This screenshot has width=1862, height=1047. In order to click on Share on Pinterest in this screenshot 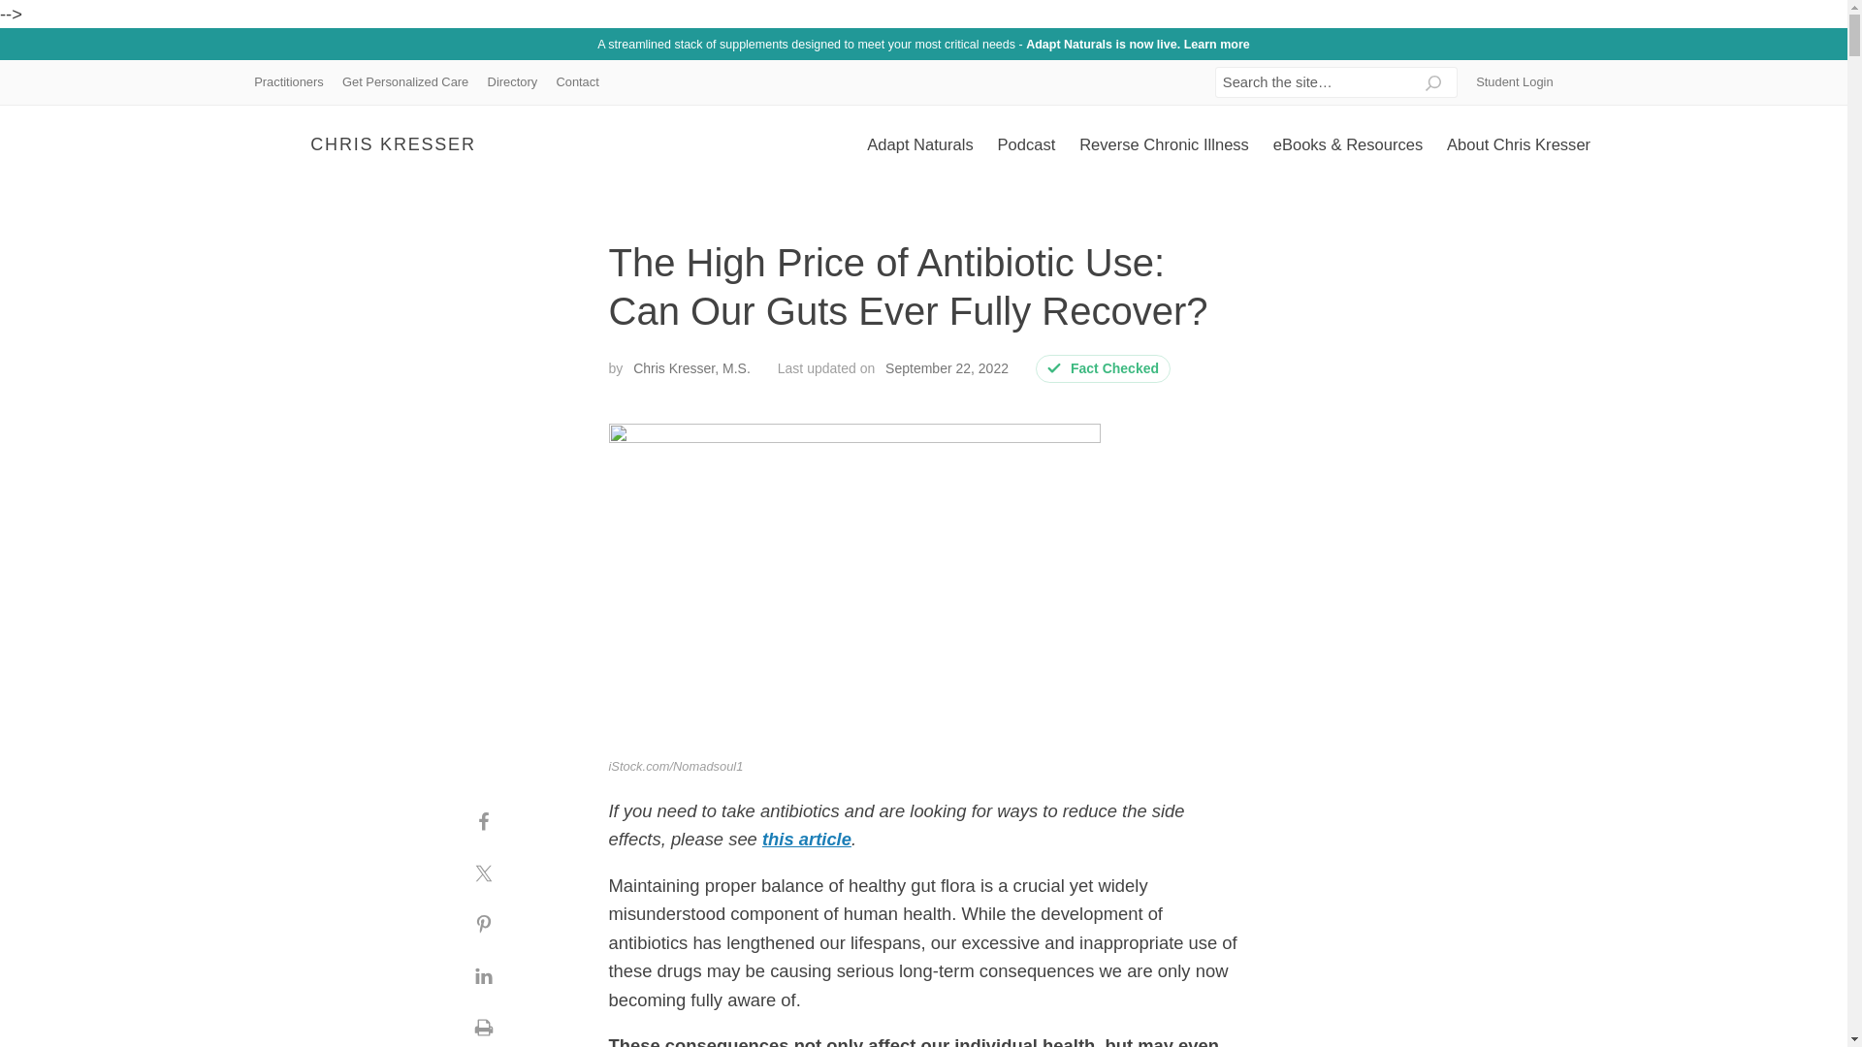, I will do `click(483, 925)`.